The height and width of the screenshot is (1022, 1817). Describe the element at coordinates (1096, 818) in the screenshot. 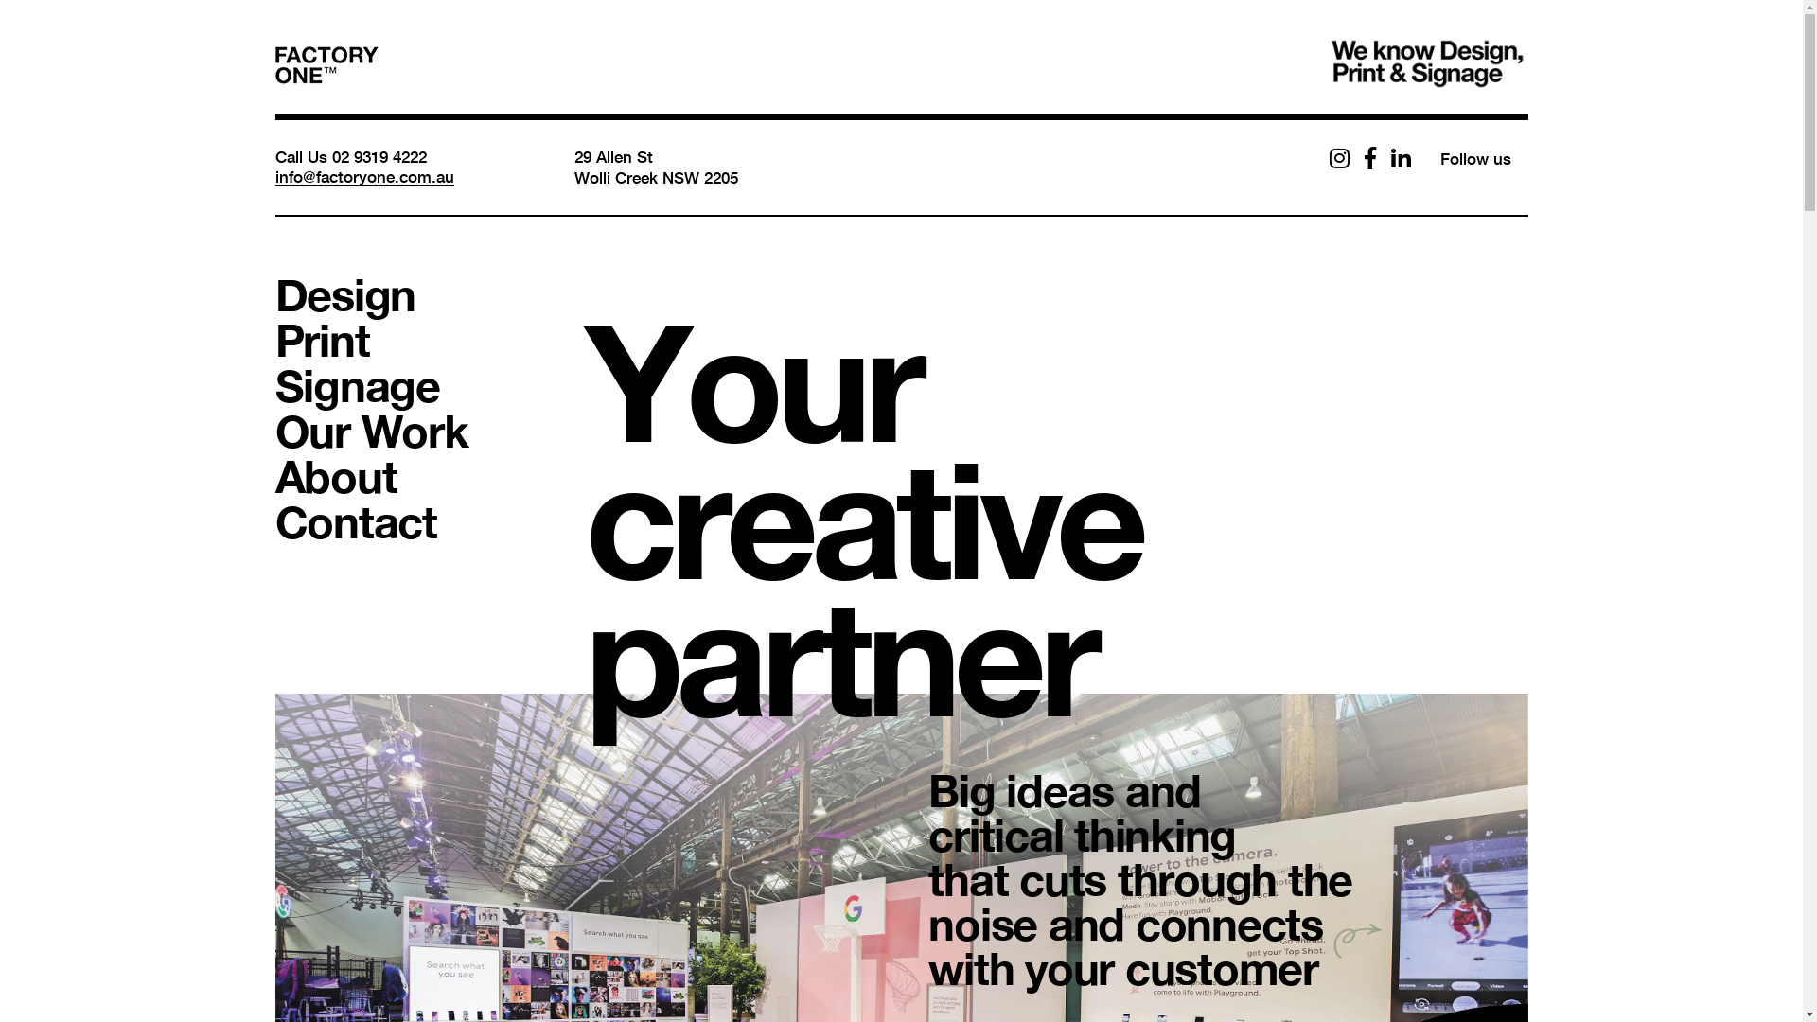

I see `Awning &
Fascia Signs` at that location.